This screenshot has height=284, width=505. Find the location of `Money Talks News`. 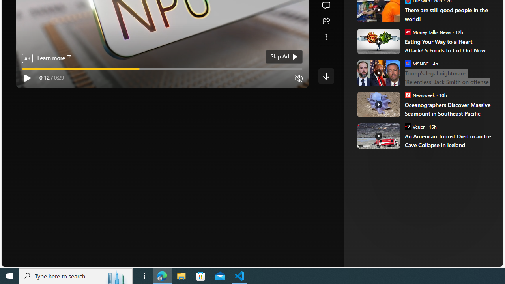

Money Talks News is located at coordinates (408, 32).